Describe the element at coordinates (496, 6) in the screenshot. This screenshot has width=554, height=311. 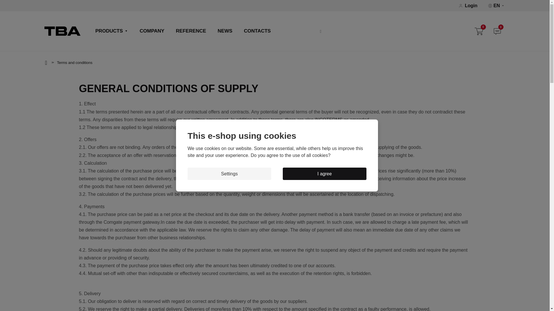
I see `EN` at that location.